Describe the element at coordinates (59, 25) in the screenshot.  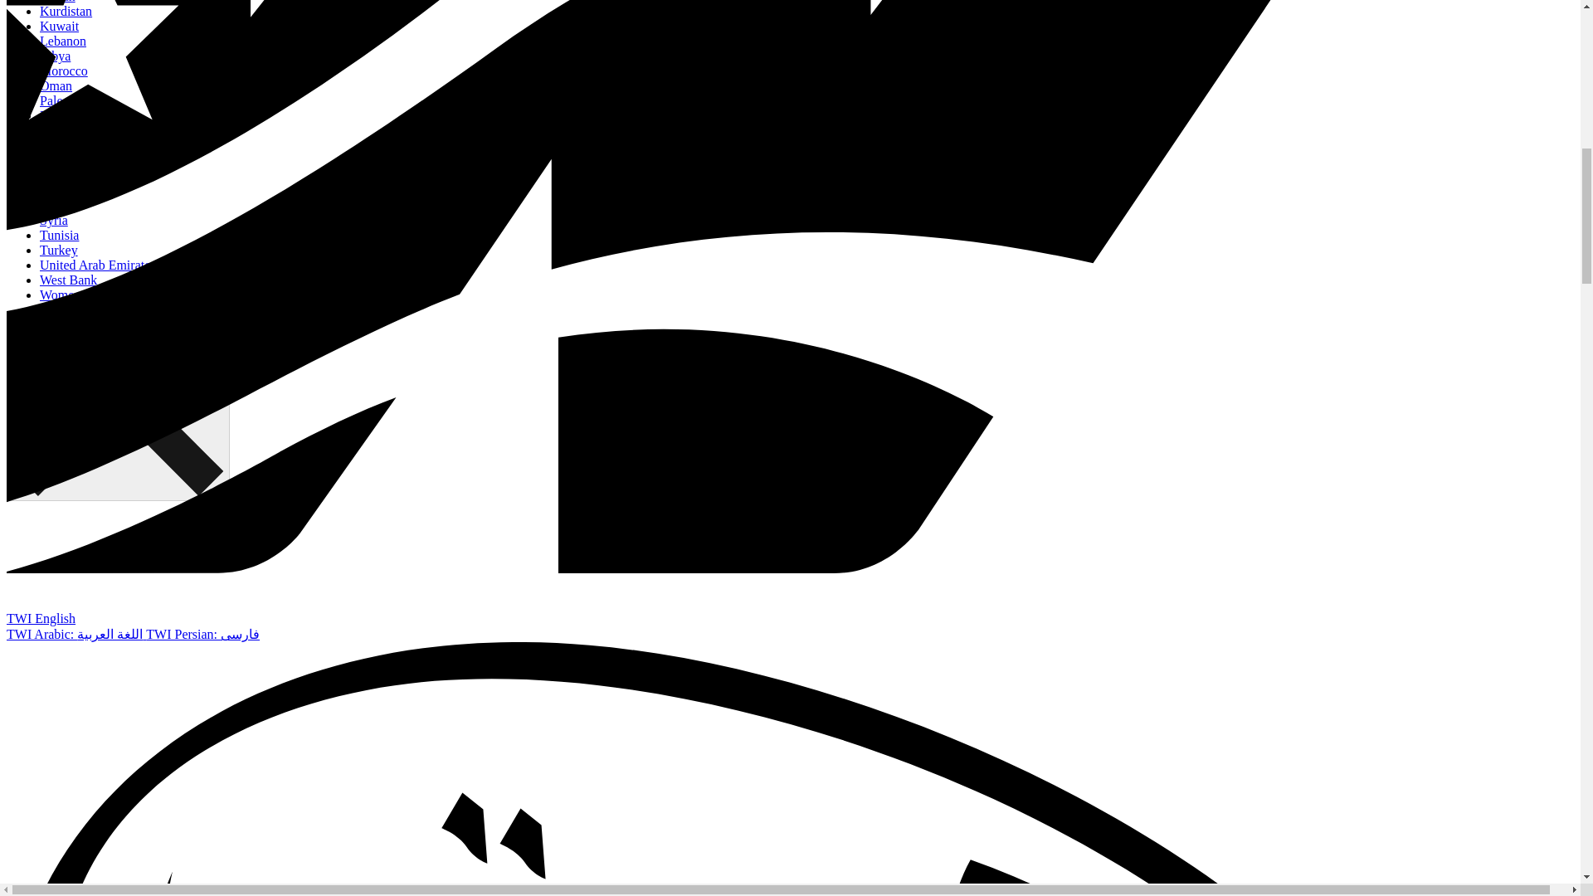
I see `Kuwait` at that location.